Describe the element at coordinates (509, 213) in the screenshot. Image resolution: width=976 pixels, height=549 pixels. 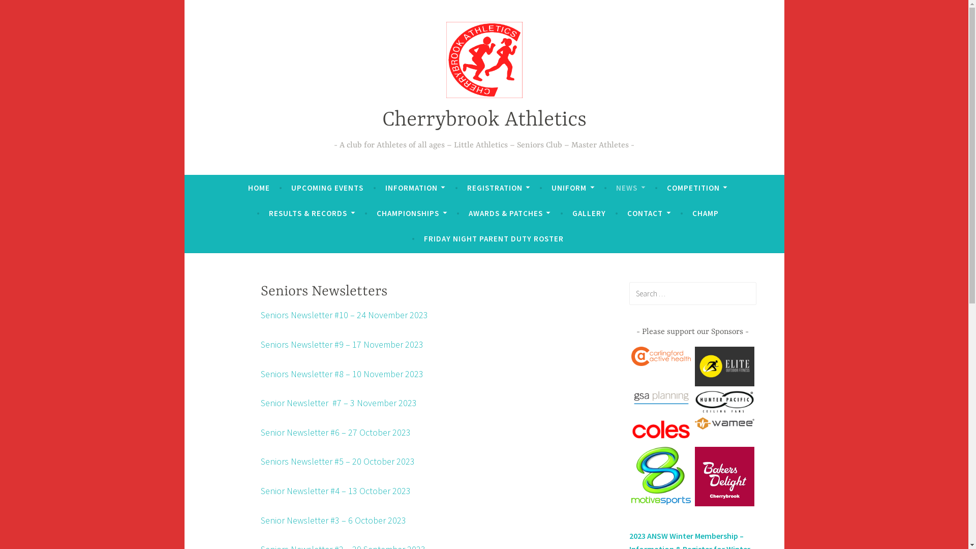
I see `AWARDS & PATCHES` at that location.